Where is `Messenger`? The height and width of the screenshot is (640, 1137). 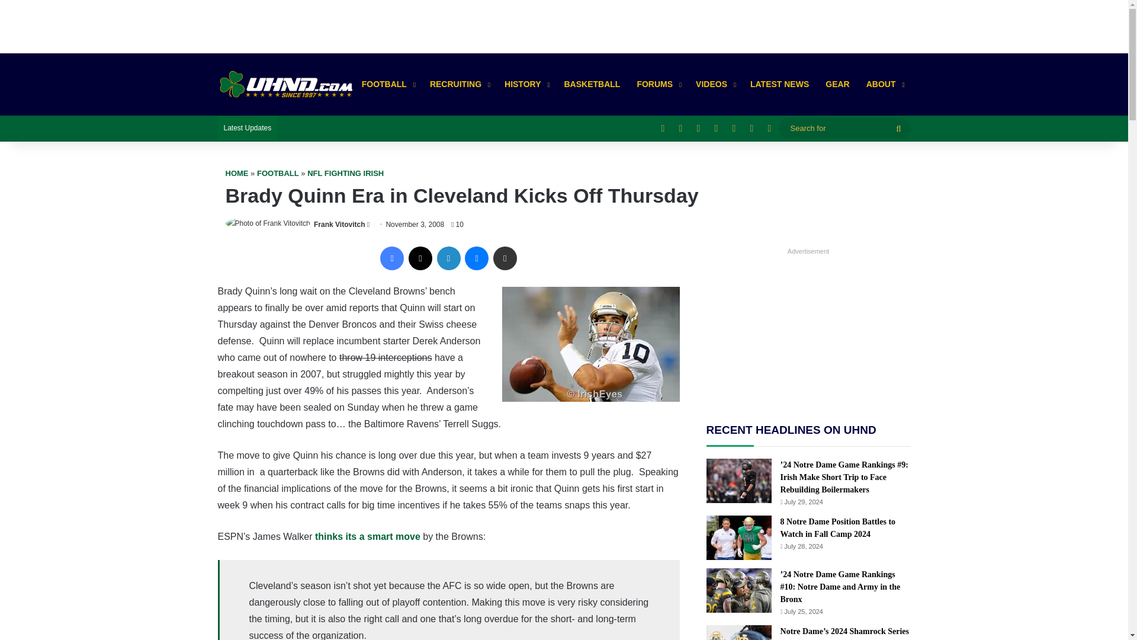
Messenger is located at coordinates (477, 258).